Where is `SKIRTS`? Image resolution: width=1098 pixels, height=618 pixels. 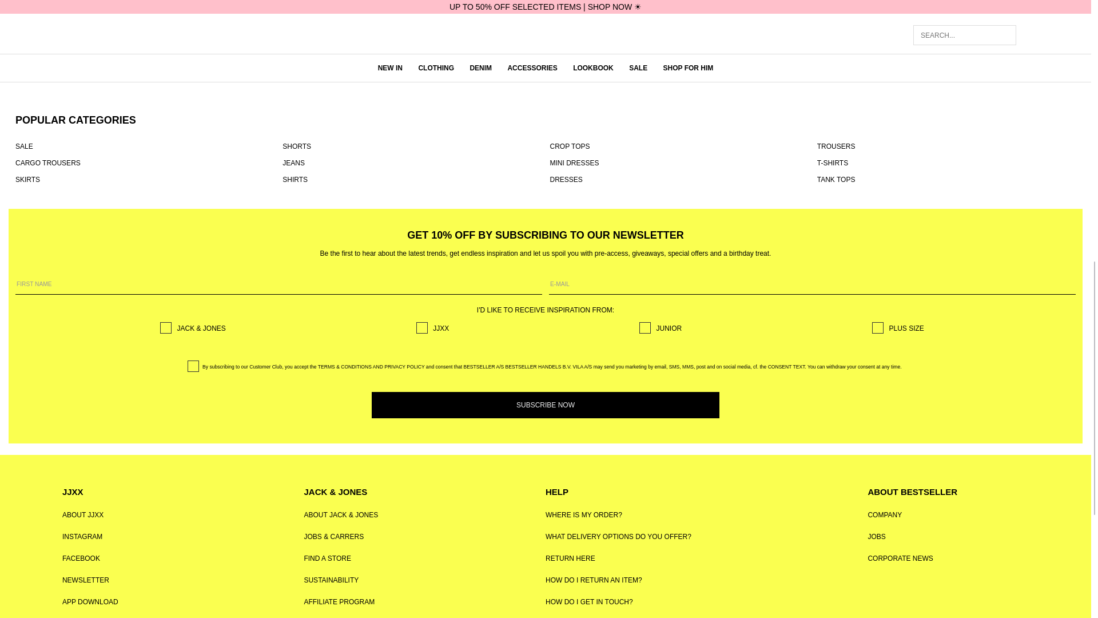 SKIRTS is located at coordinates (144, 179).